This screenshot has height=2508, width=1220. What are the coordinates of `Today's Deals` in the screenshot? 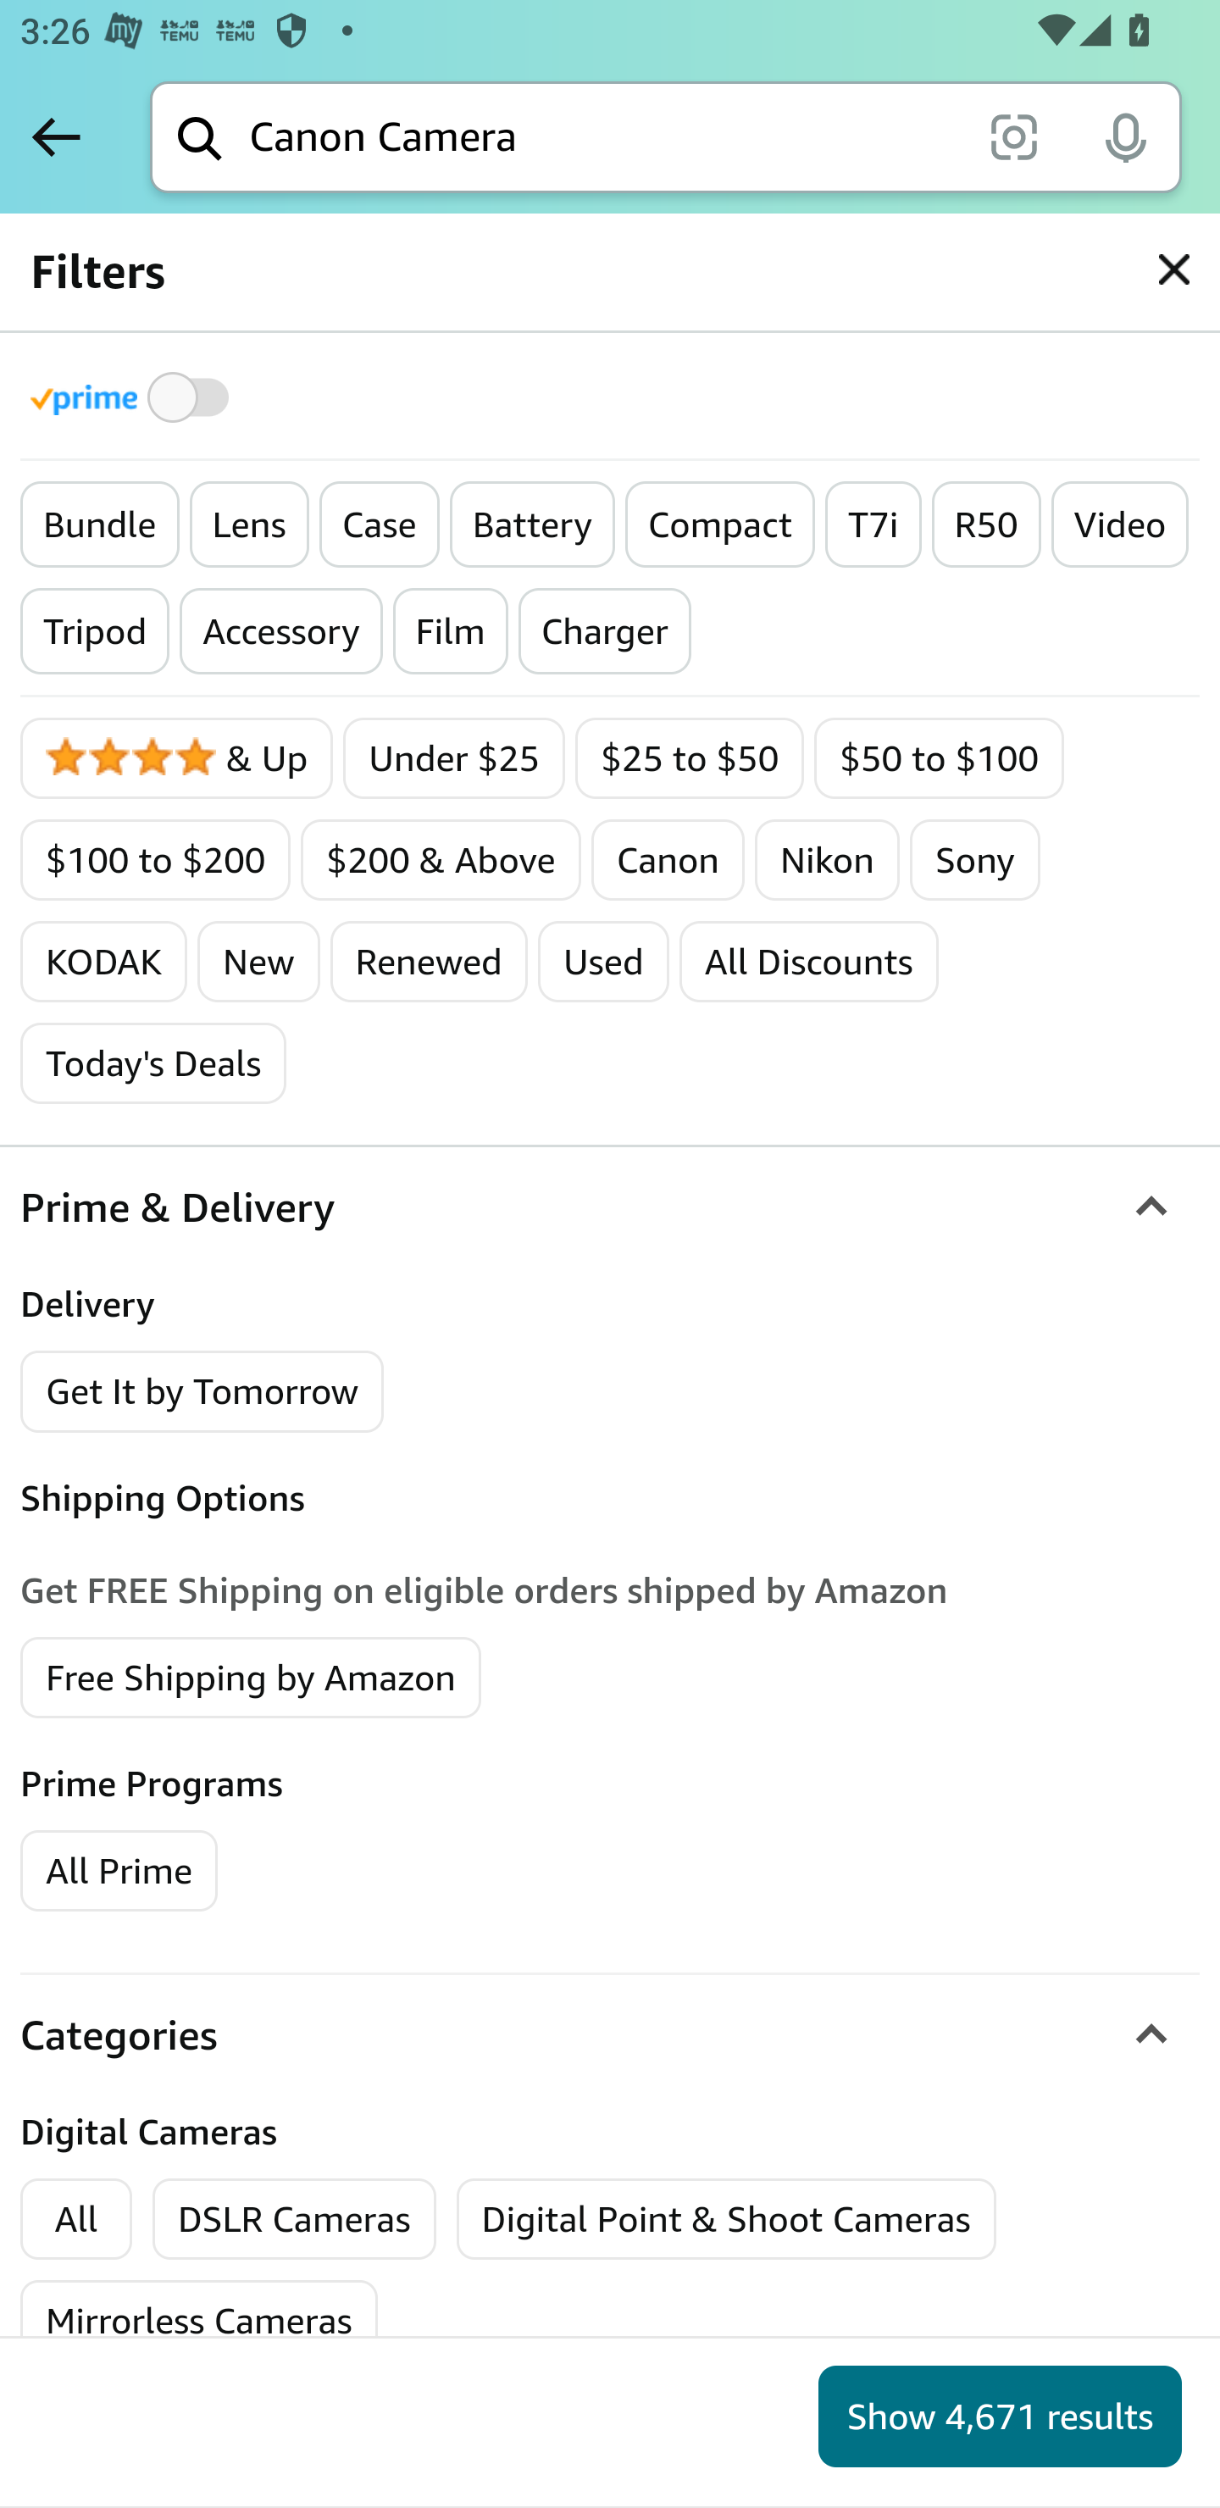 It's located at (153, 1063).